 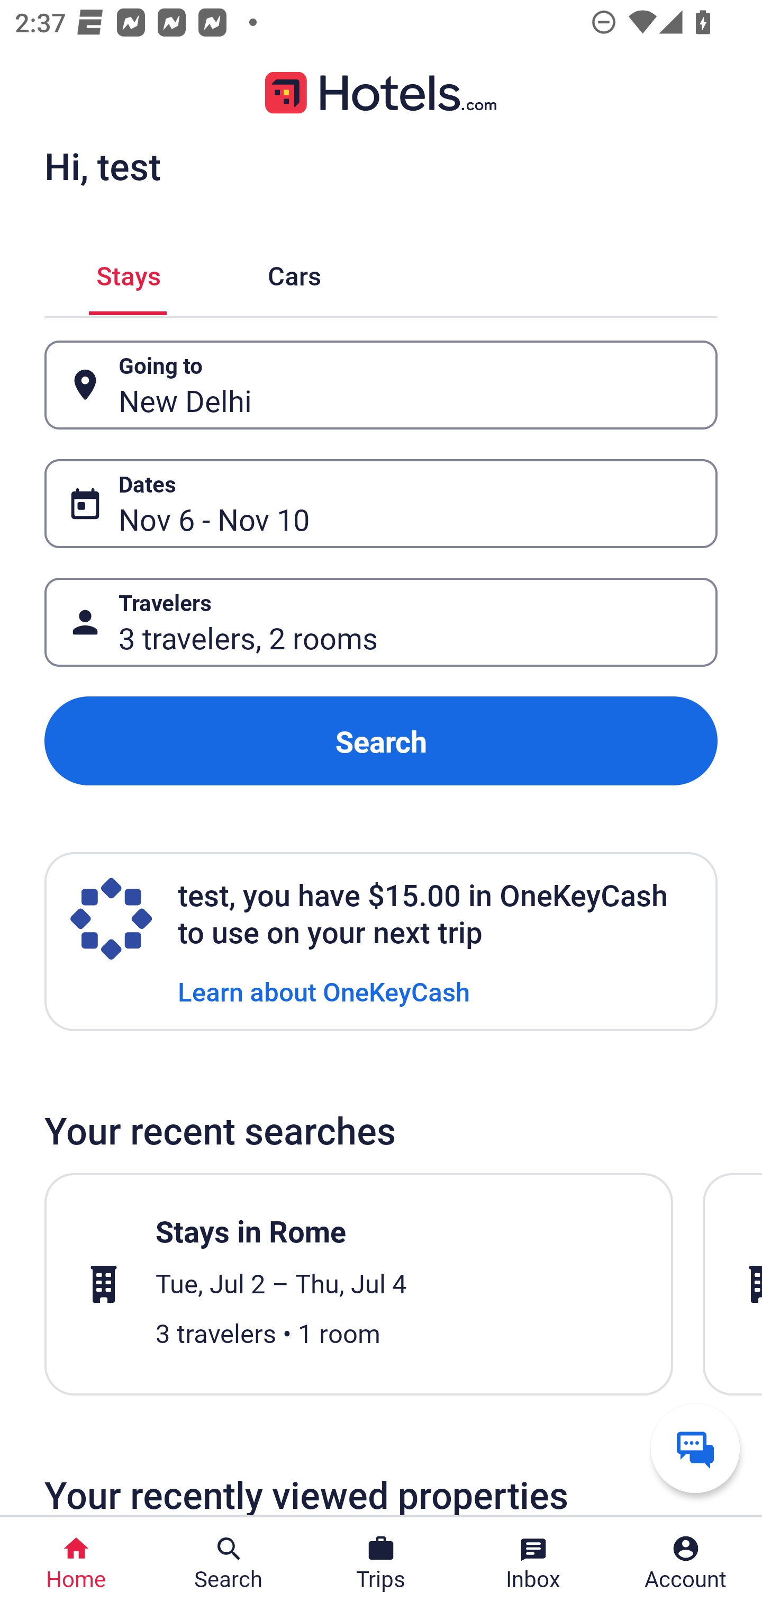 I want to click on Get help from a virtual agent, so click(x=695, y=1448).